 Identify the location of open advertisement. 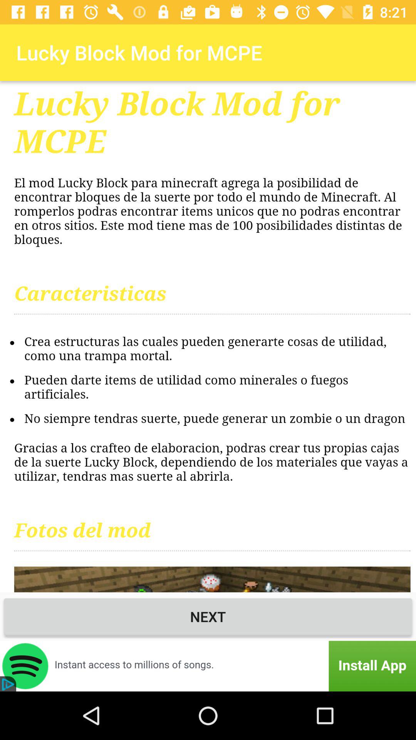
(208, 666).